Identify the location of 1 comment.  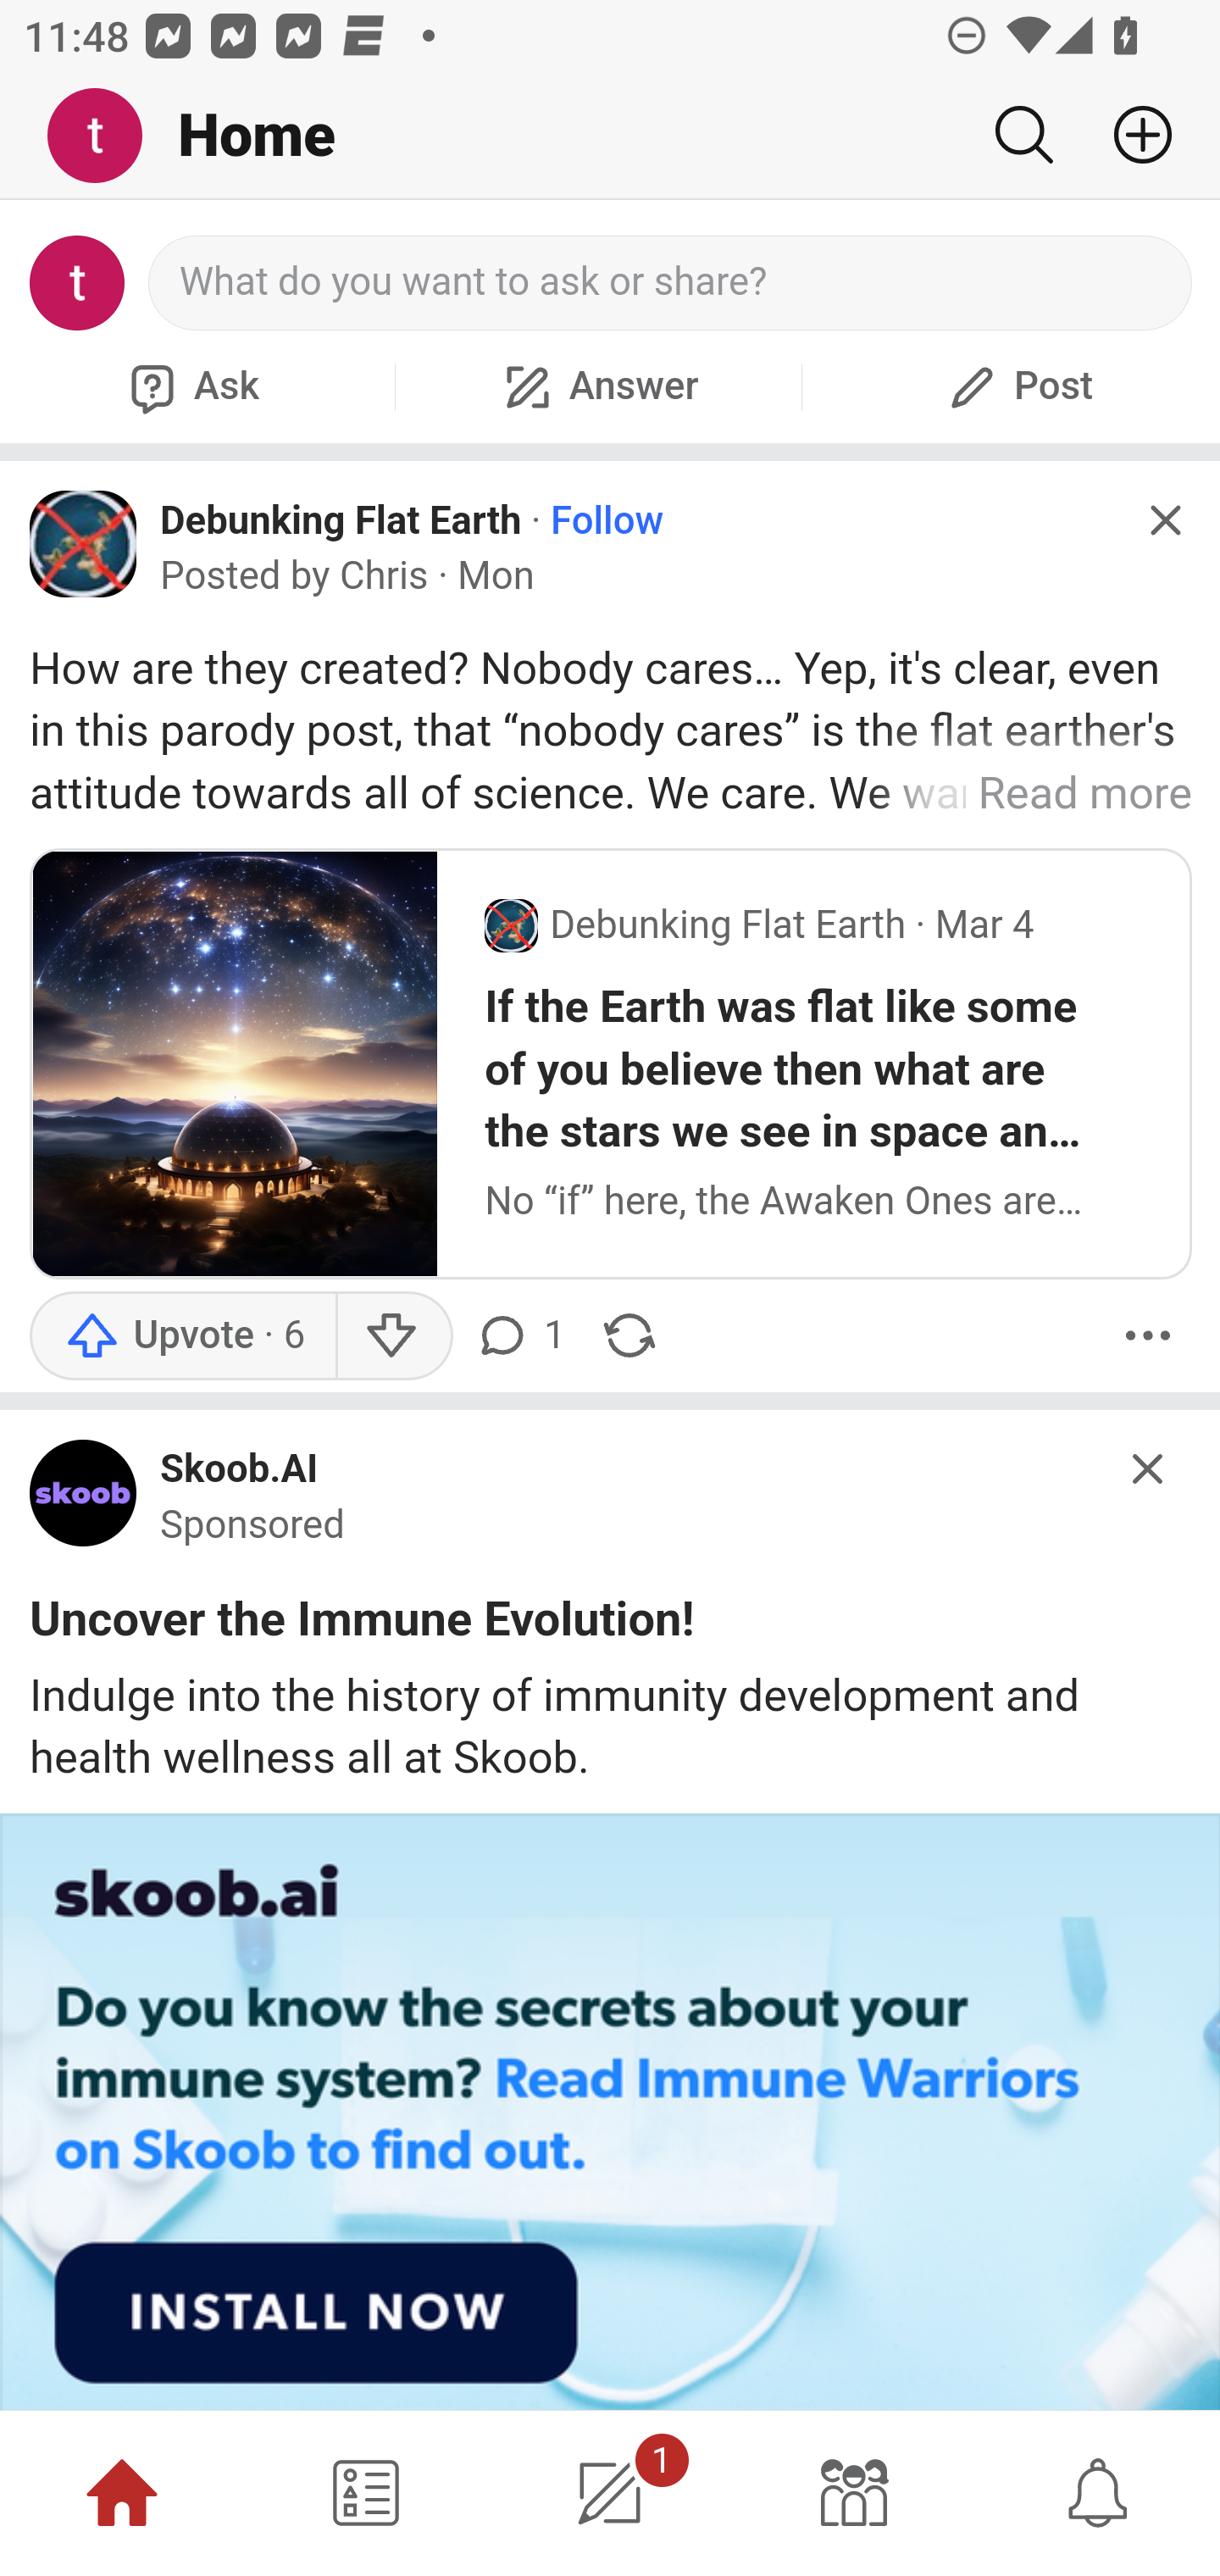
(524, 1335).